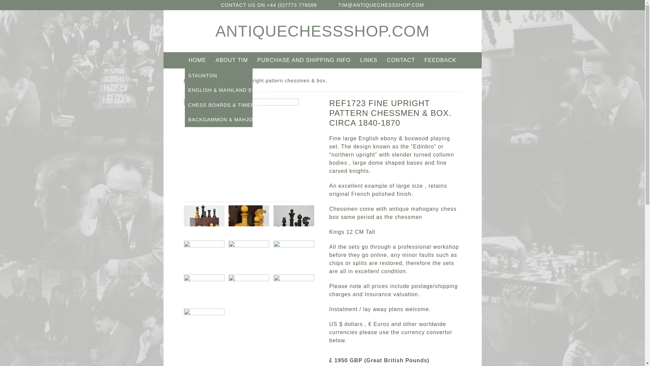 Image resolution: width=650 pixels, height=366 pixels. Describe the element at coordinates (190, 81) in the screenshot. I see `Home` at that location.